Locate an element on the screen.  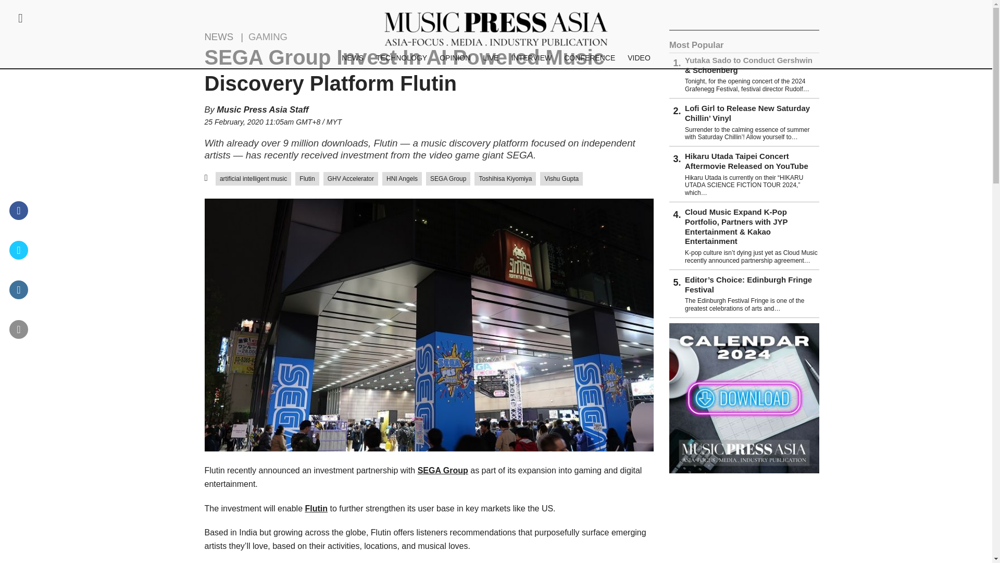
Music Press Asia Staff is located at coordinates (262, 109).